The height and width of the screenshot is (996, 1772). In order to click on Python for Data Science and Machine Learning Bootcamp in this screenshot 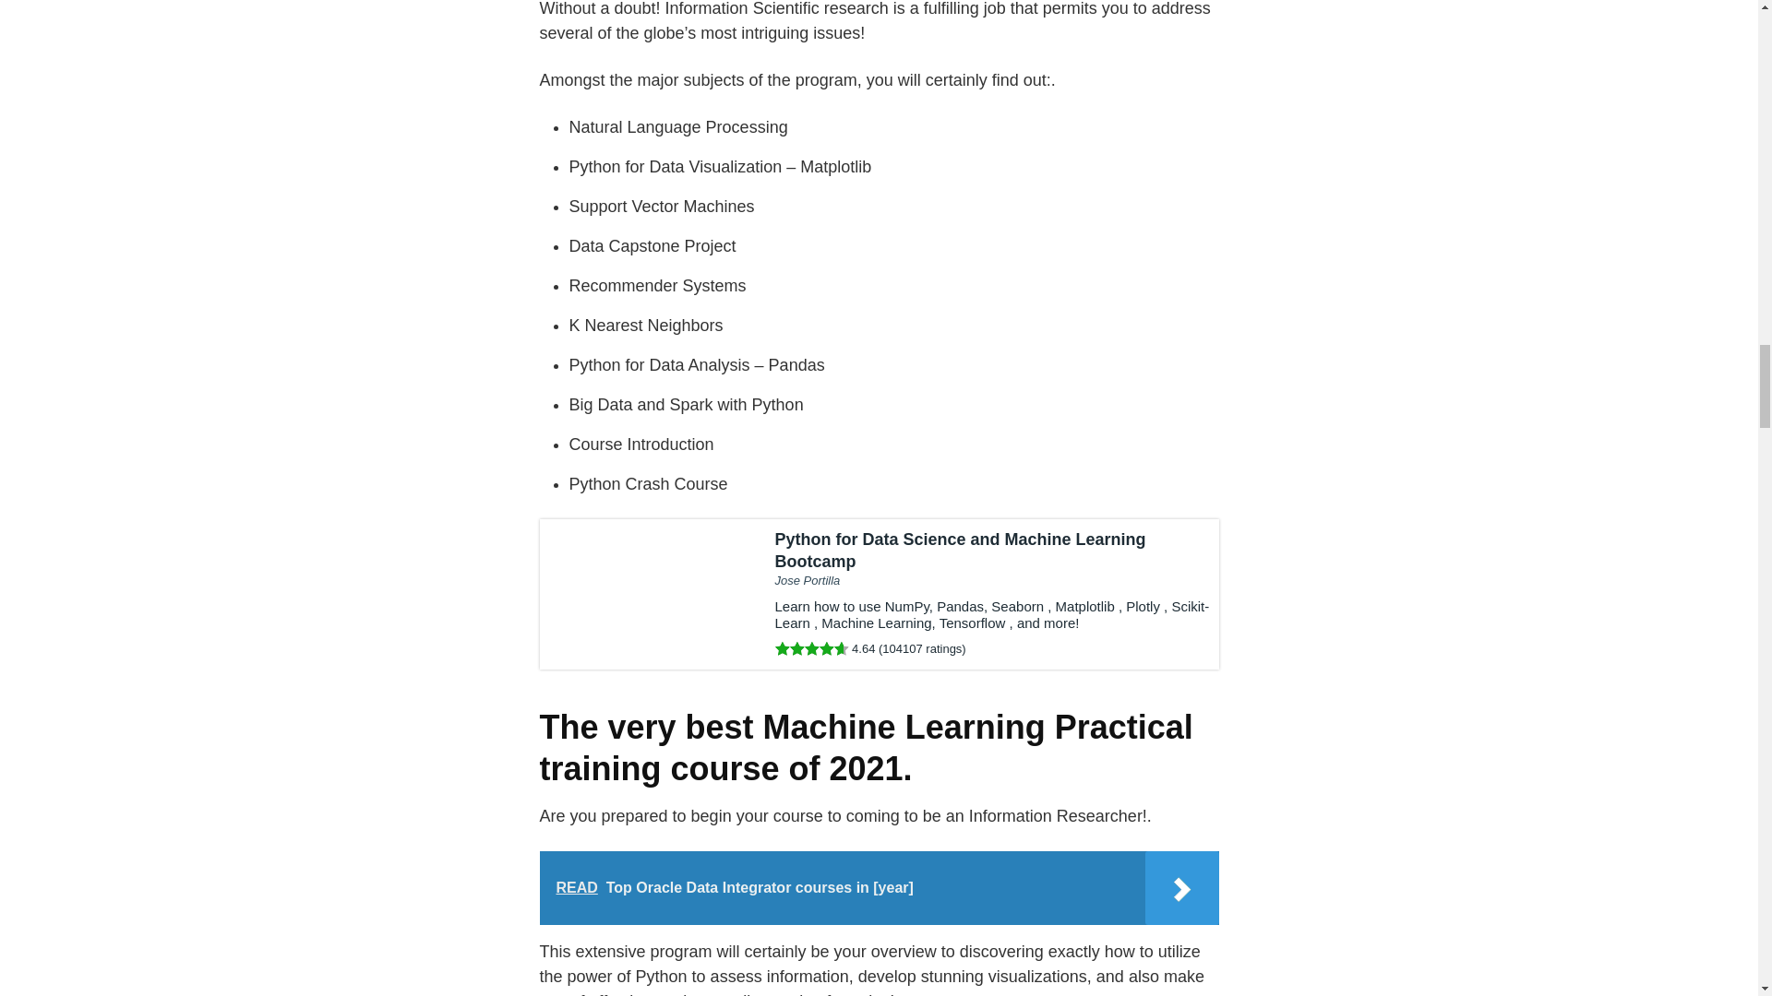, I will do `click(879, 594)`.